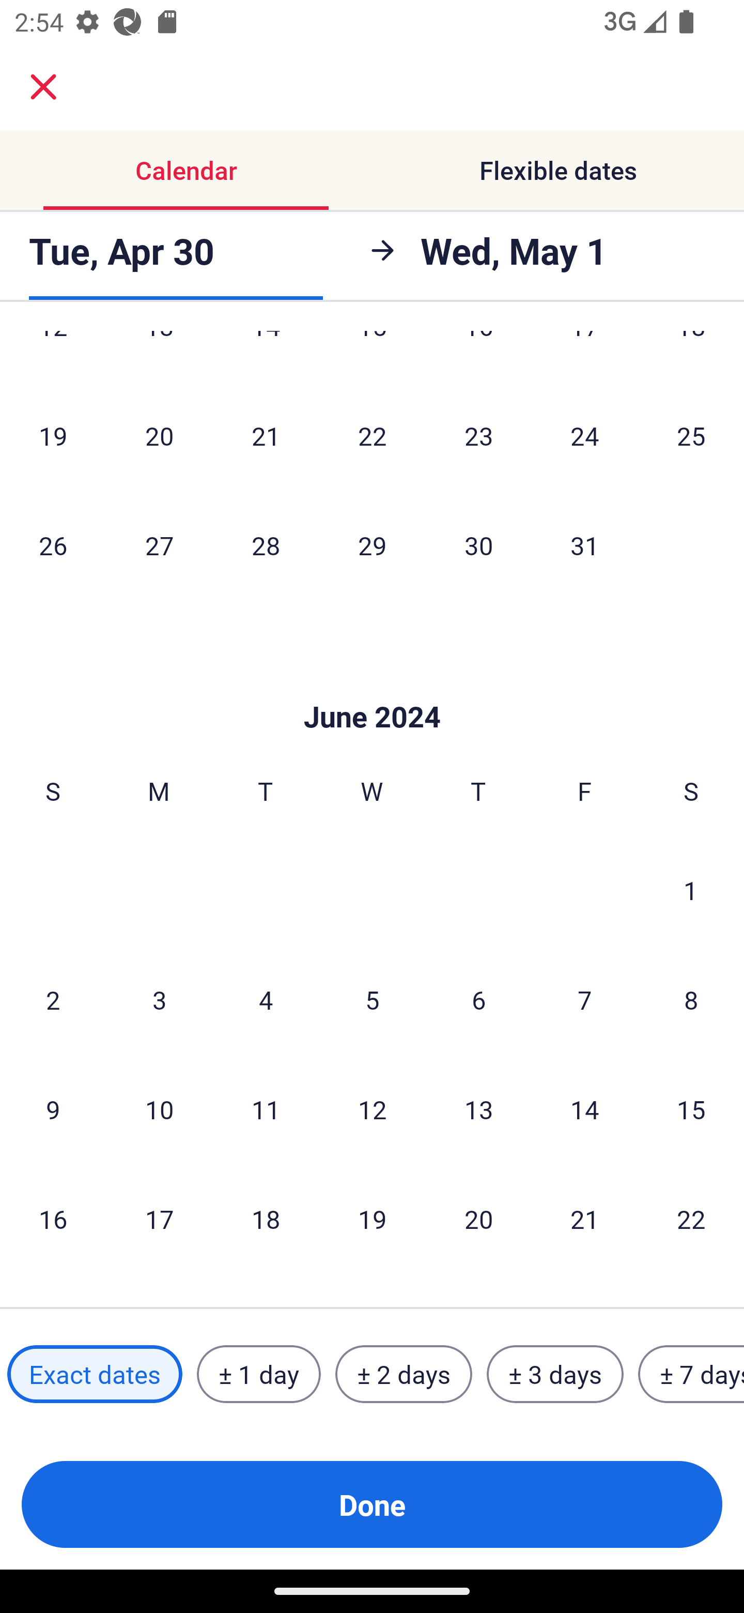 This screenshot has height=1613, width=744. What do you see at coordinates (372, 1000) in the screenshot?
I see `5 Wednesday, June 5, 2024` at bounding box center [372, 1000].